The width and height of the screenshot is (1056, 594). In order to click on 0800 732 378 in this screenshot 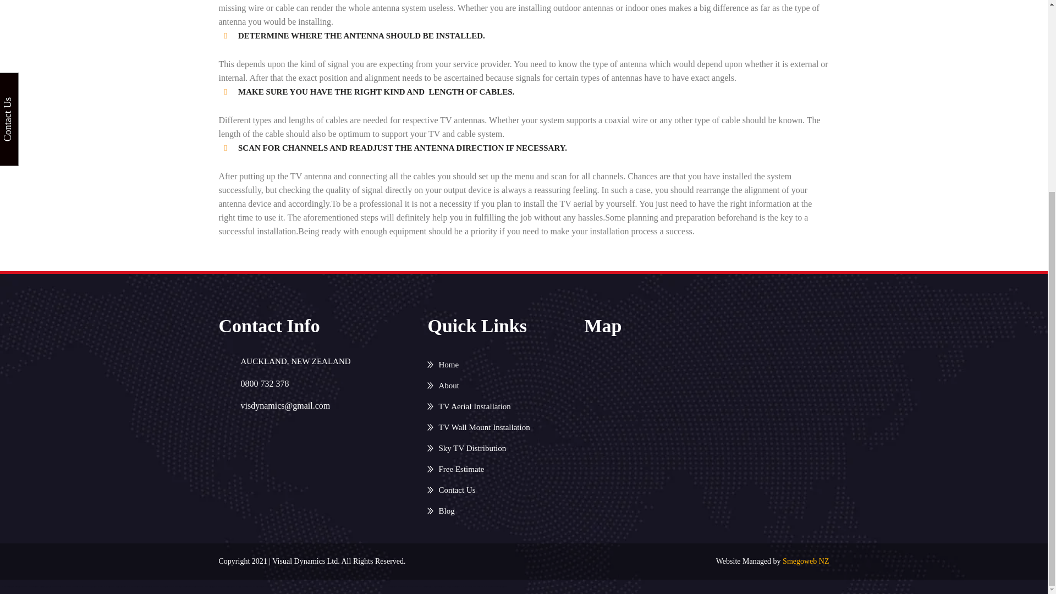, I will do `click(265, 384)`.